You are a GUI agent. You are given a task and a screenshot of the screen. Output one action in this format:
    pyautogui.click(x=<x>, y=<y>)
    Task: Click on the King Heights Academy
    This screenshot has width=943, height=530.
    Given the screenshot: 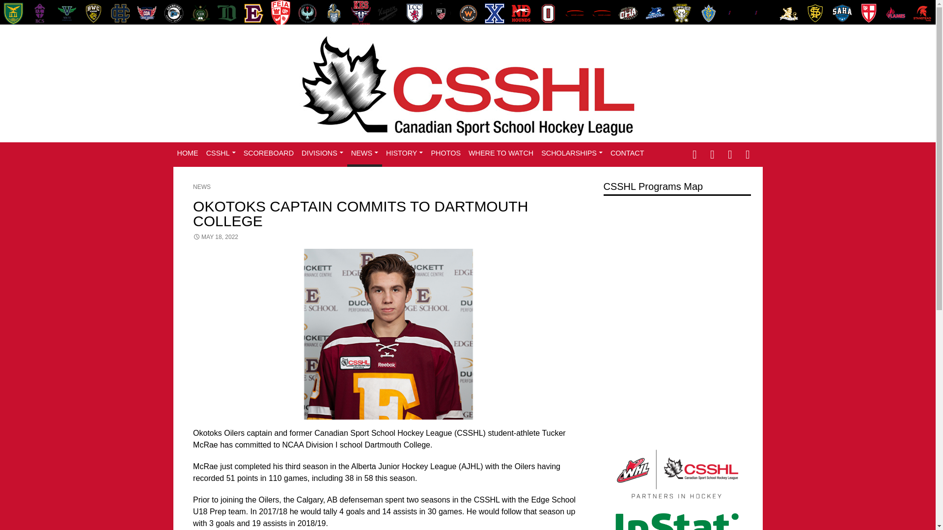 What is the action you would take?
    pyautogui.click(x=333, y=13)
    